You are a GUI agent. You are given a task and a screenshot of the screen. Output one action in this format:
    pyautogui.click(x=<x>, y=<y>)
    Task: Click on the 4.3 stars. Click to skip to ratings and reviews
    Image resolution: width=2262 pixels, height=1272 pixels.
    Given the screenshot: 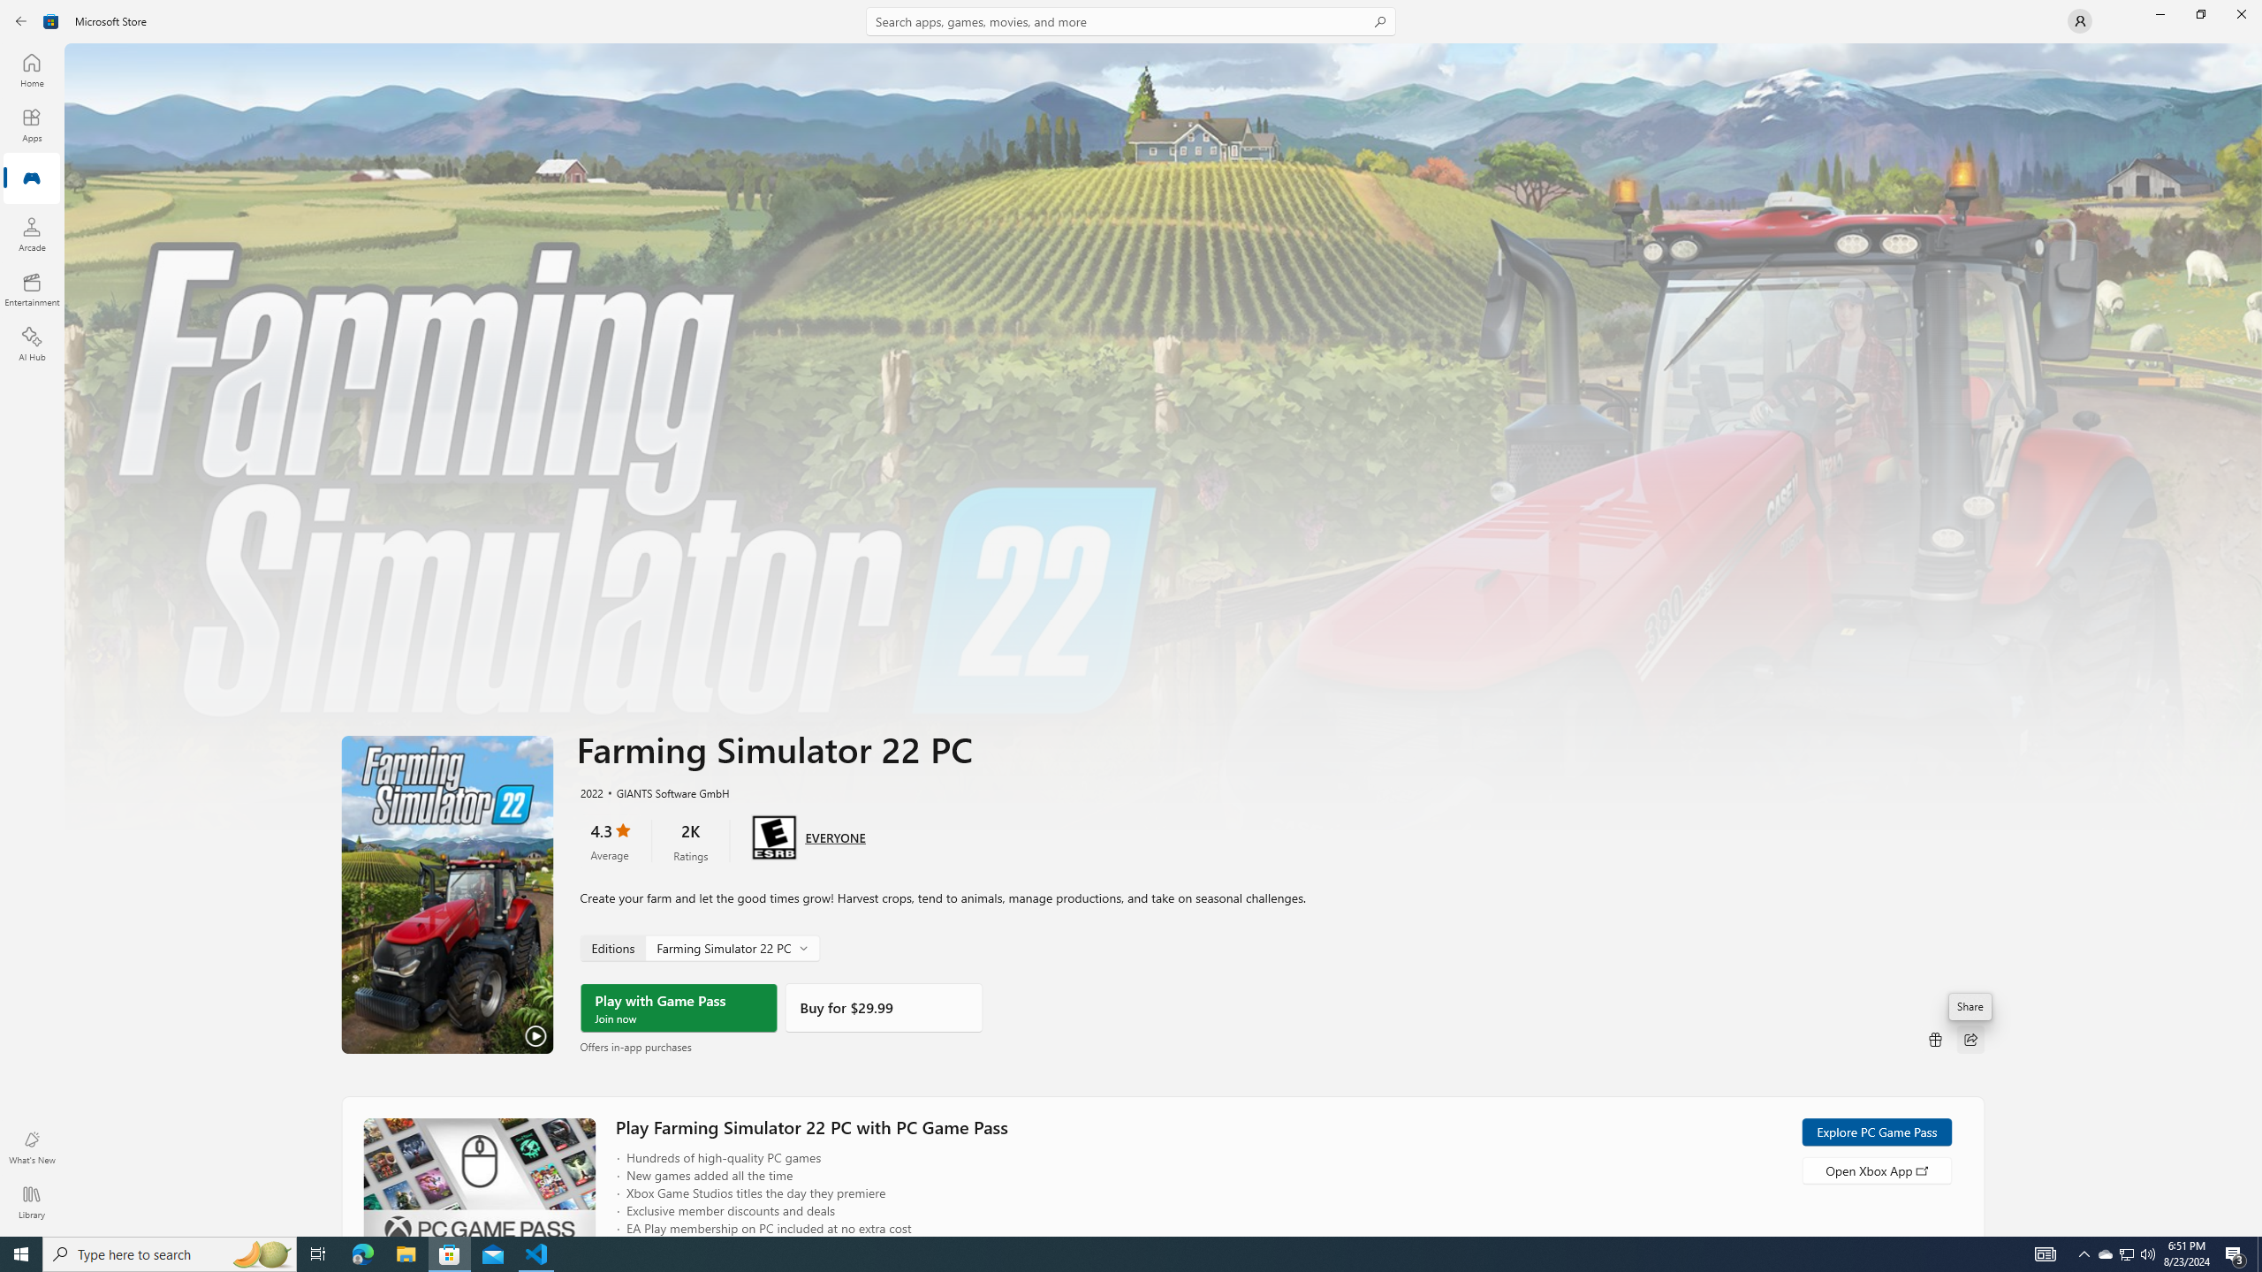 What is the action you would take?
    pyautogui.click(x=610, y=841)
    